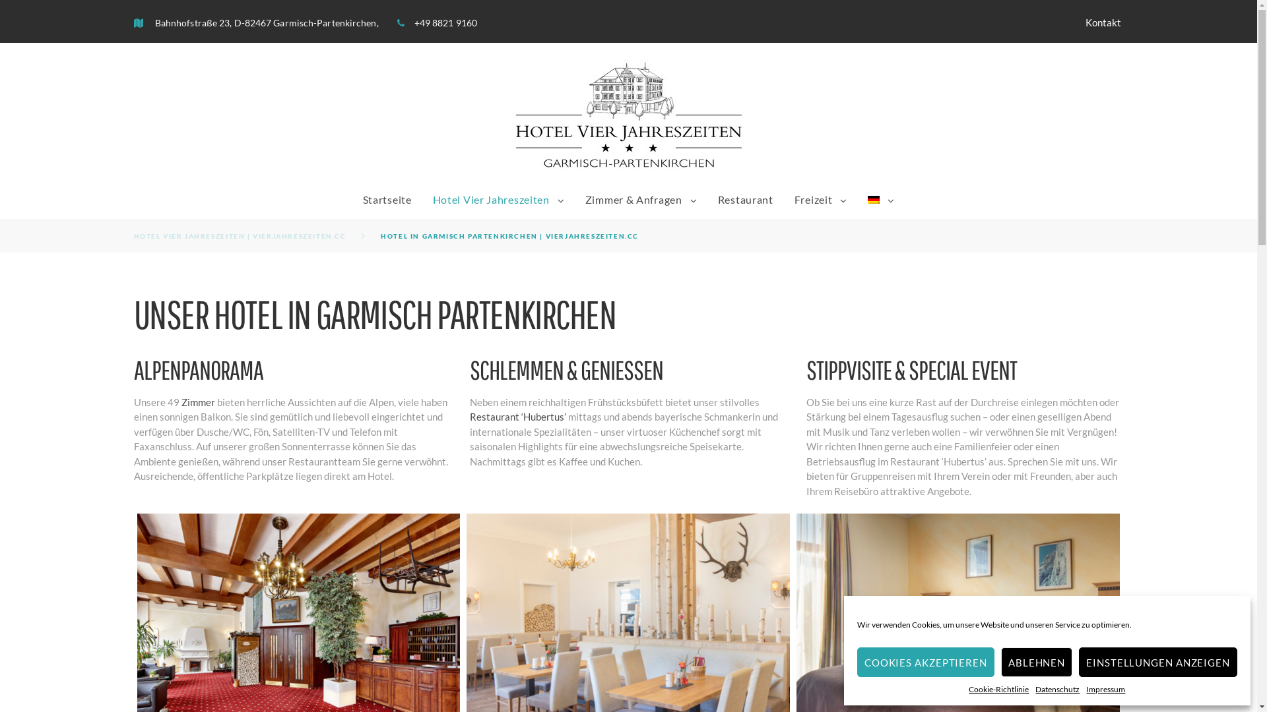 This screenshot has width=1267, height=712. Describe the element at coordinates (1106, 690) in the screenshot. I see `Impressum` at that location.